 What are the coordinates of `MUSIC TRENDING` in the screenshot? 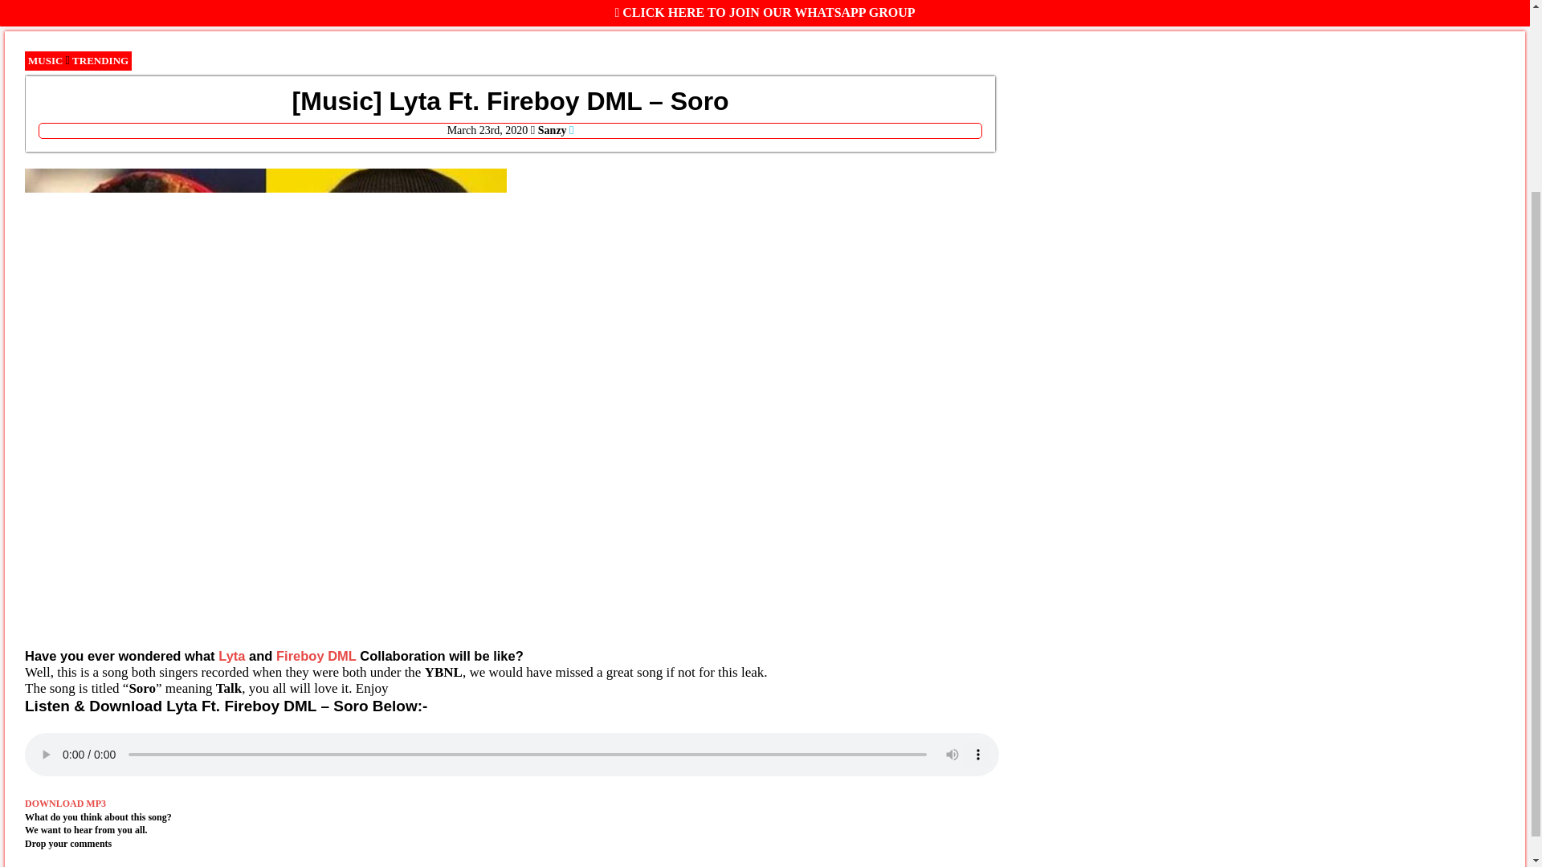 It's located at (77, 60).